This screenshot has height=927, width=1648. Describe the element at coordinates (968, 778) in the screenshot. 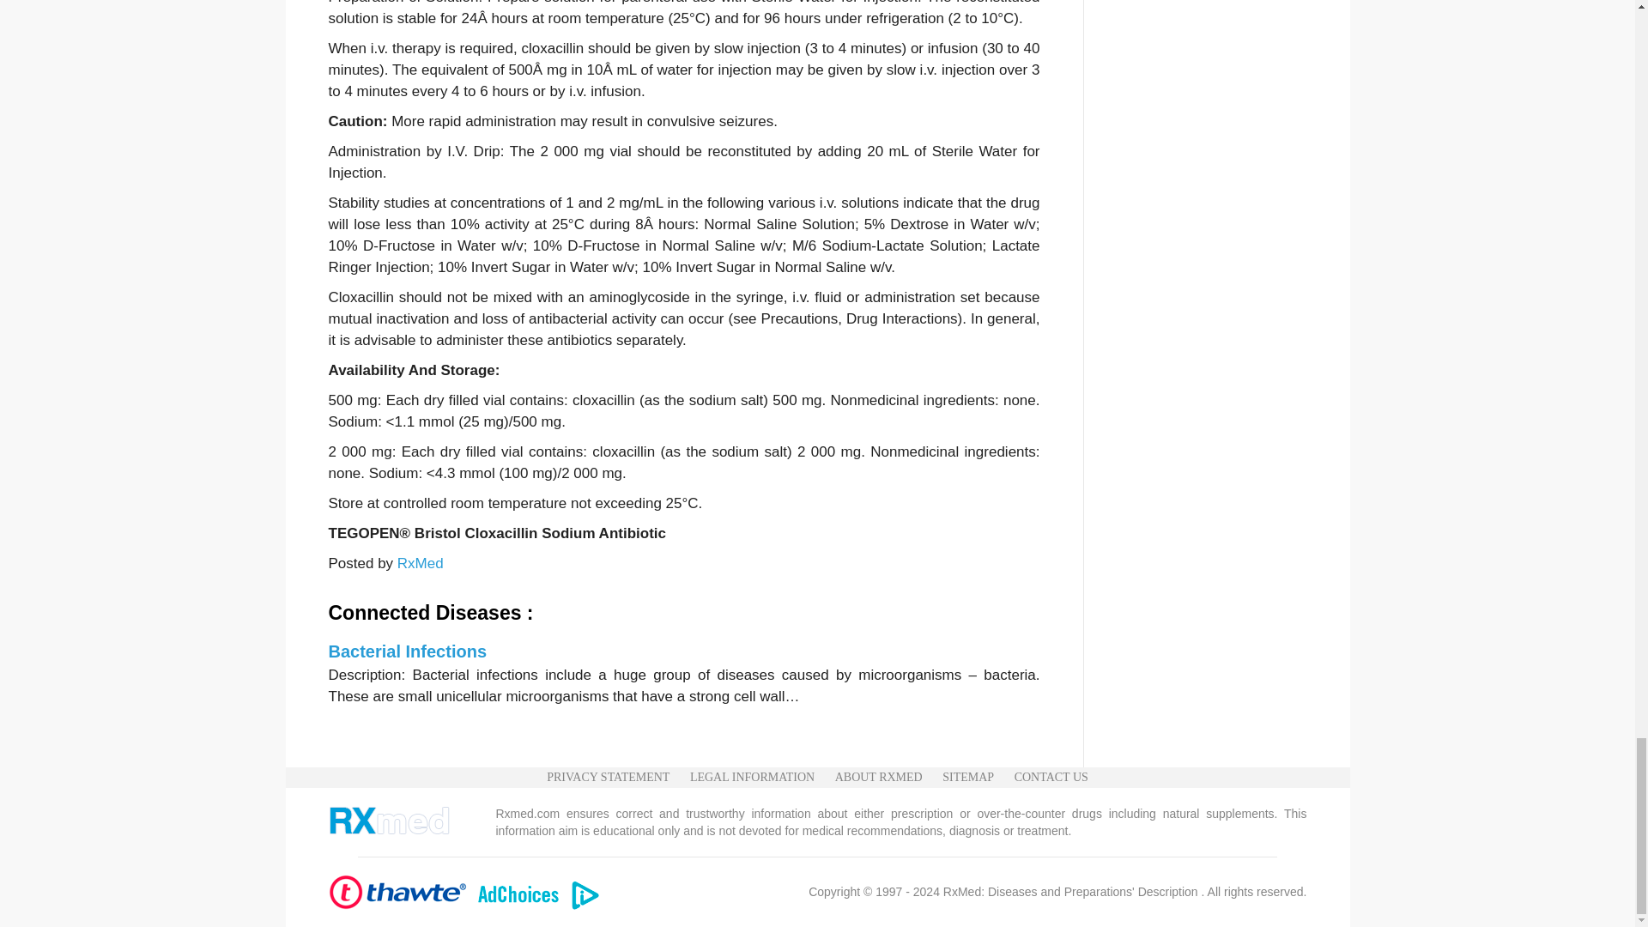

I see `SITEMAP` at that location.